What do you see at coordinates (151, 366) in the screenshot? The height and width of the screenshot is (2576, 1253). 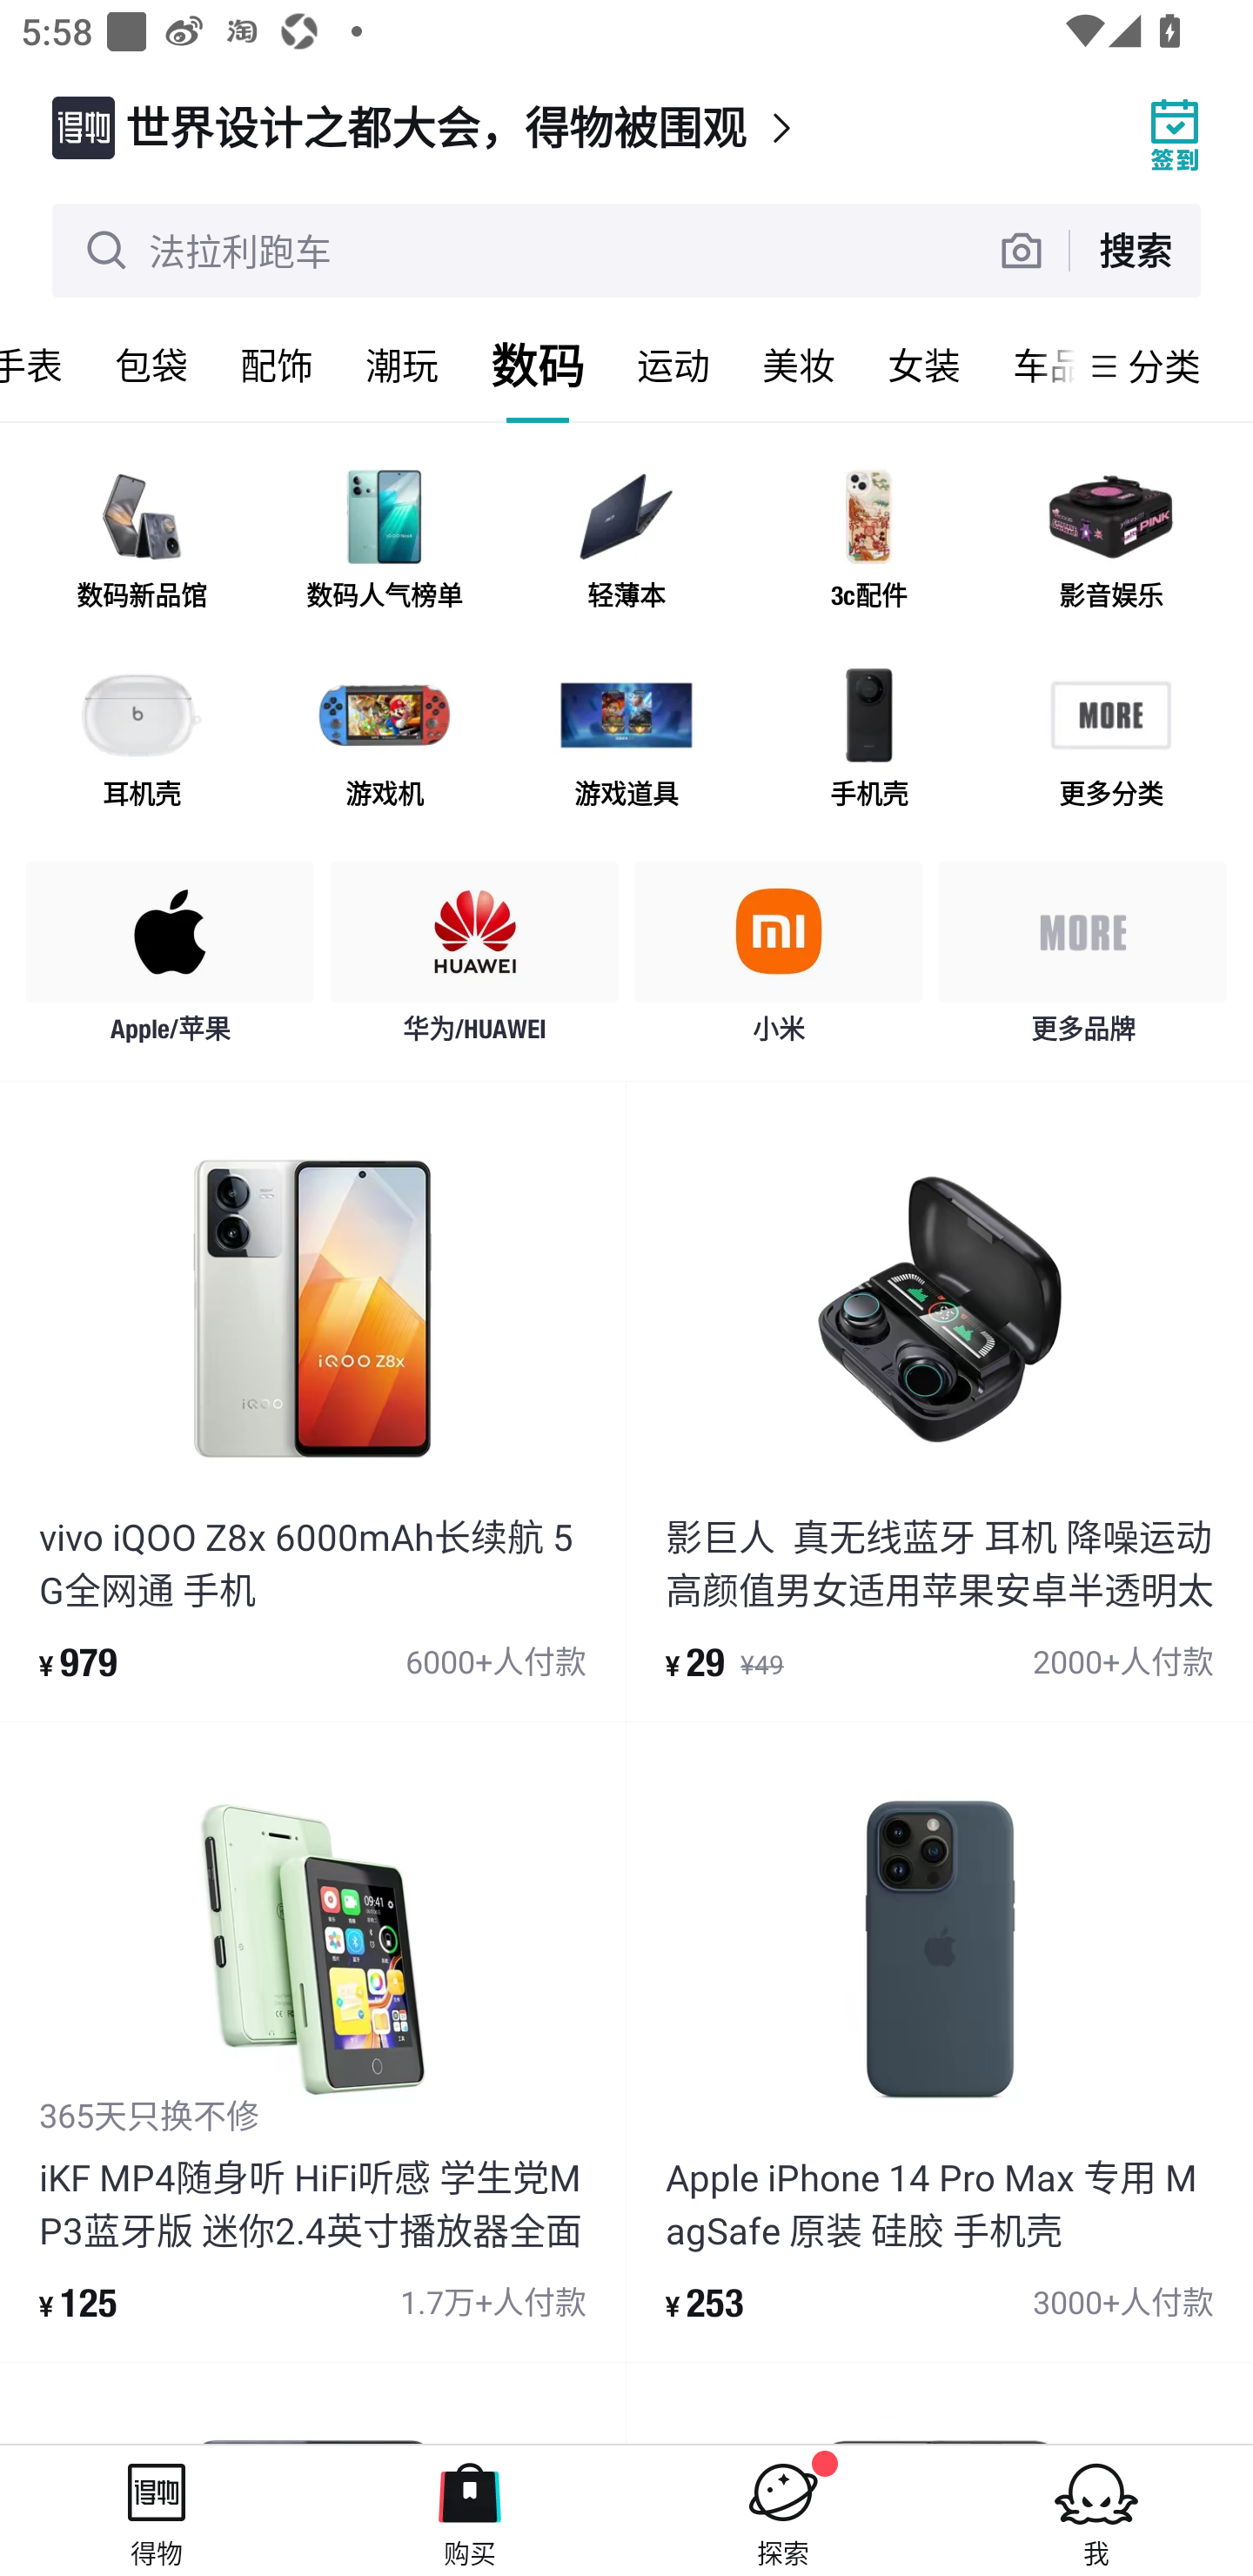 I see `包袋` at bounding box center [151, 366].